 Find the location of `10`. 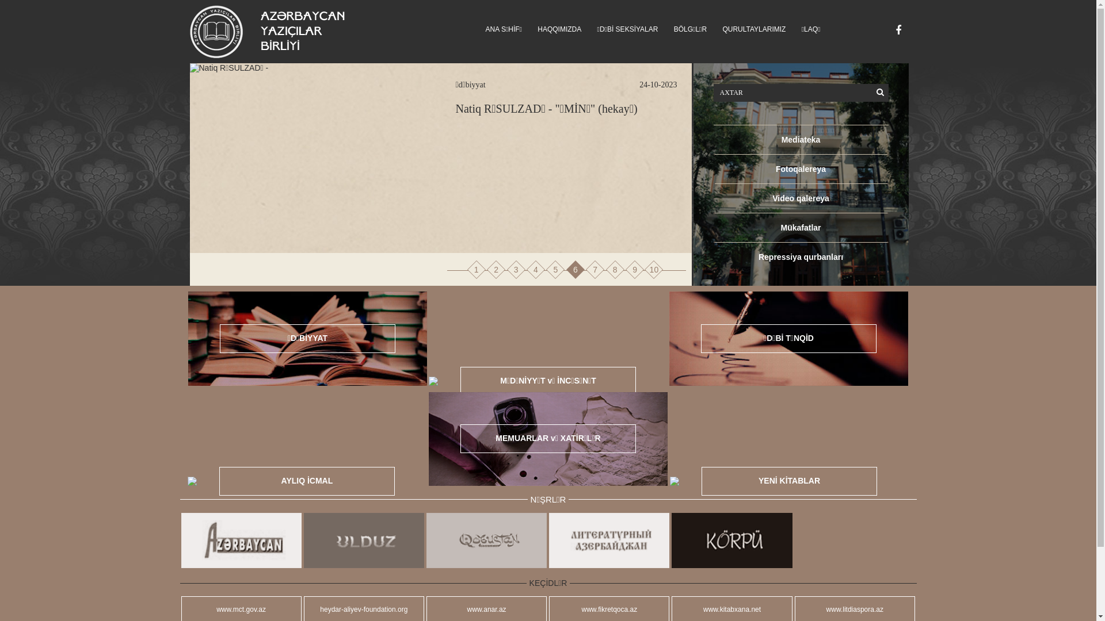

10 is located at coordinates (654, 270).